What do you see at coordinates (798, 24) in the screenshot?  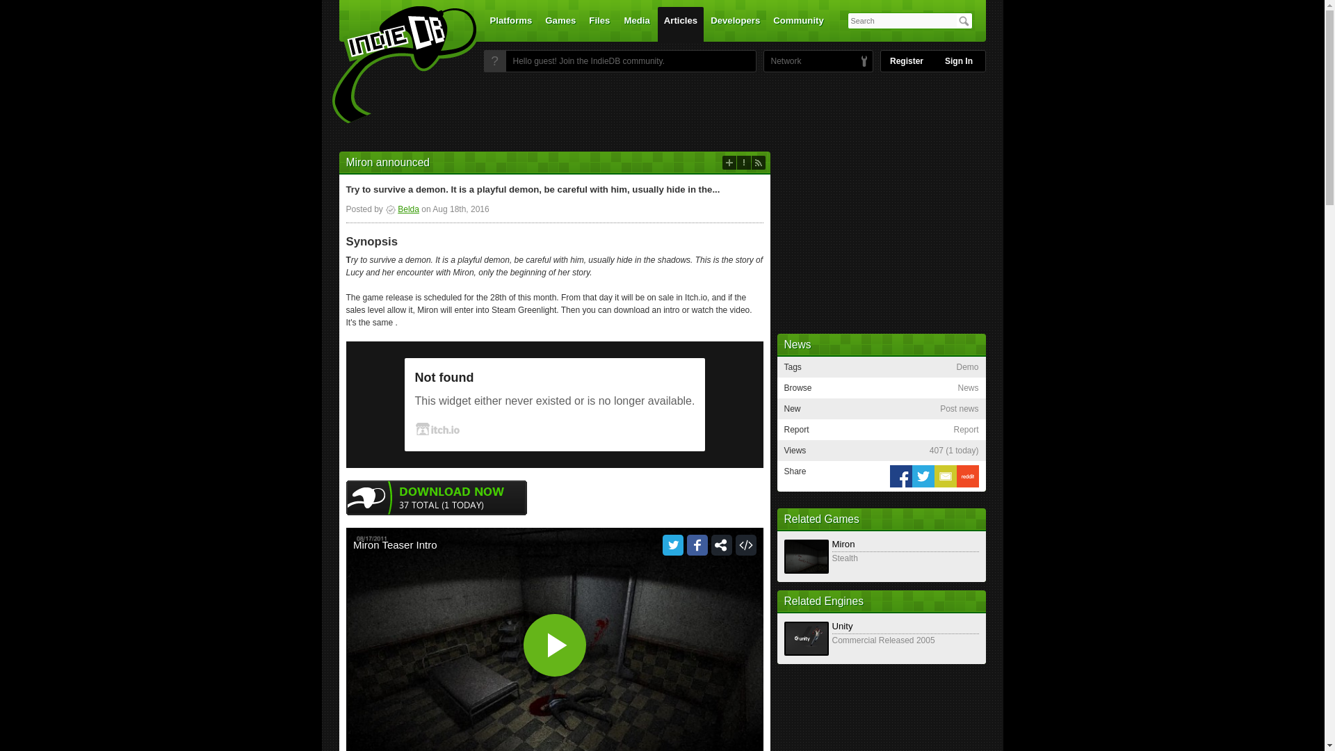 I see `Community` at bounding box center [798, 24].